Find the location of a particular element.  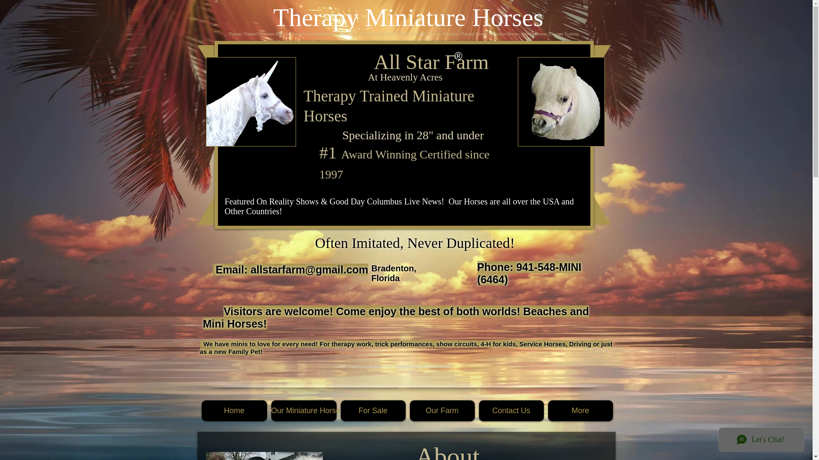

Our Miniature Horses is located at coordinates (304, 411).